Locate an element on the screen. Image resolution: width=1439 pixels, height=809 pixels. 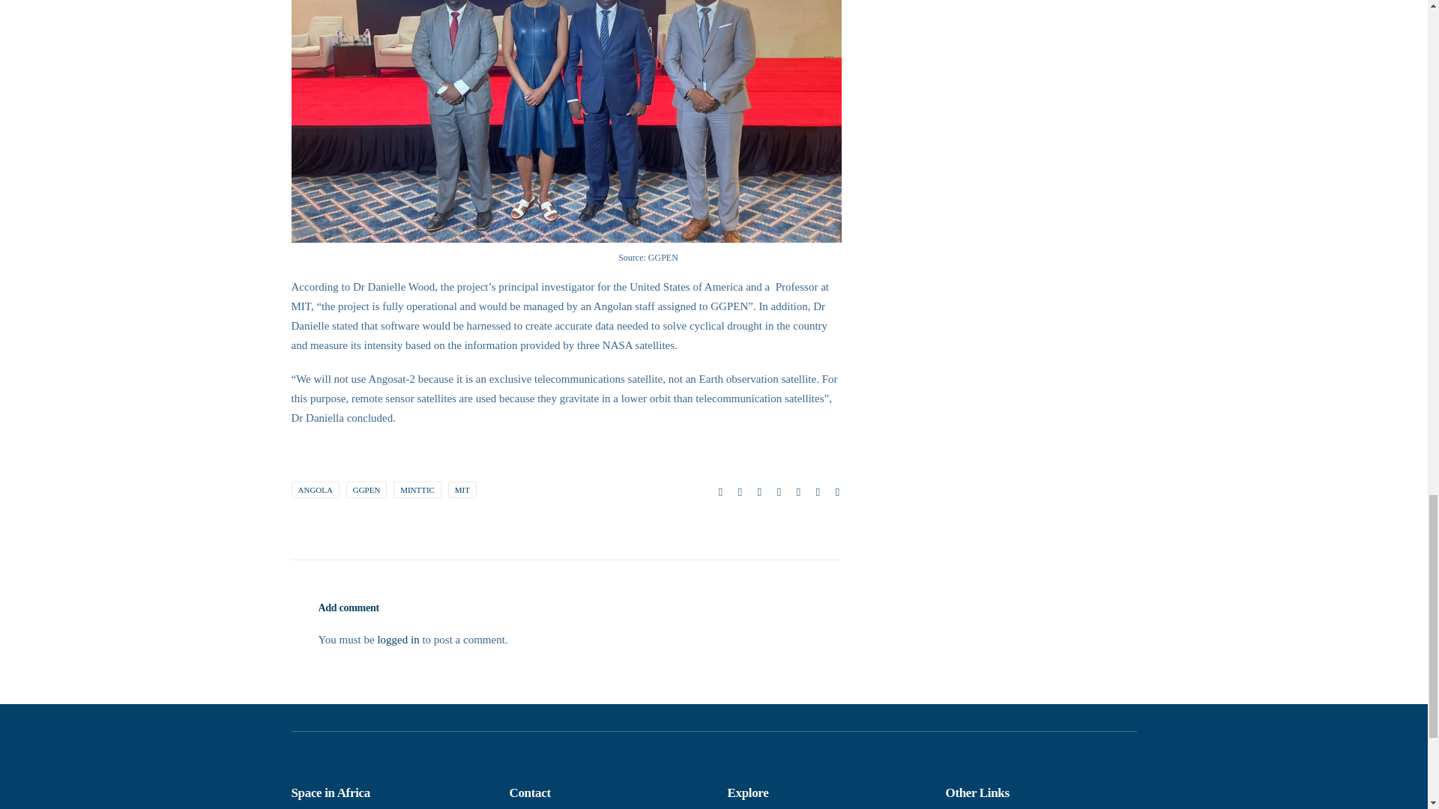
logged in is located at coordinates (397, 639).